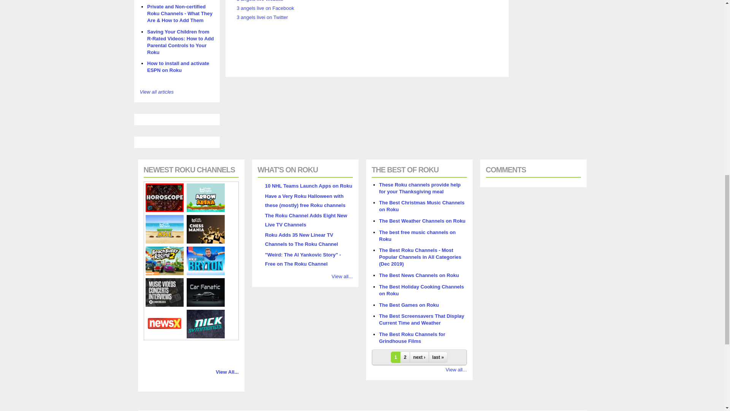 This screenshot has height=411, width=730. I want to click on Go to page 2, so click(405, 357).